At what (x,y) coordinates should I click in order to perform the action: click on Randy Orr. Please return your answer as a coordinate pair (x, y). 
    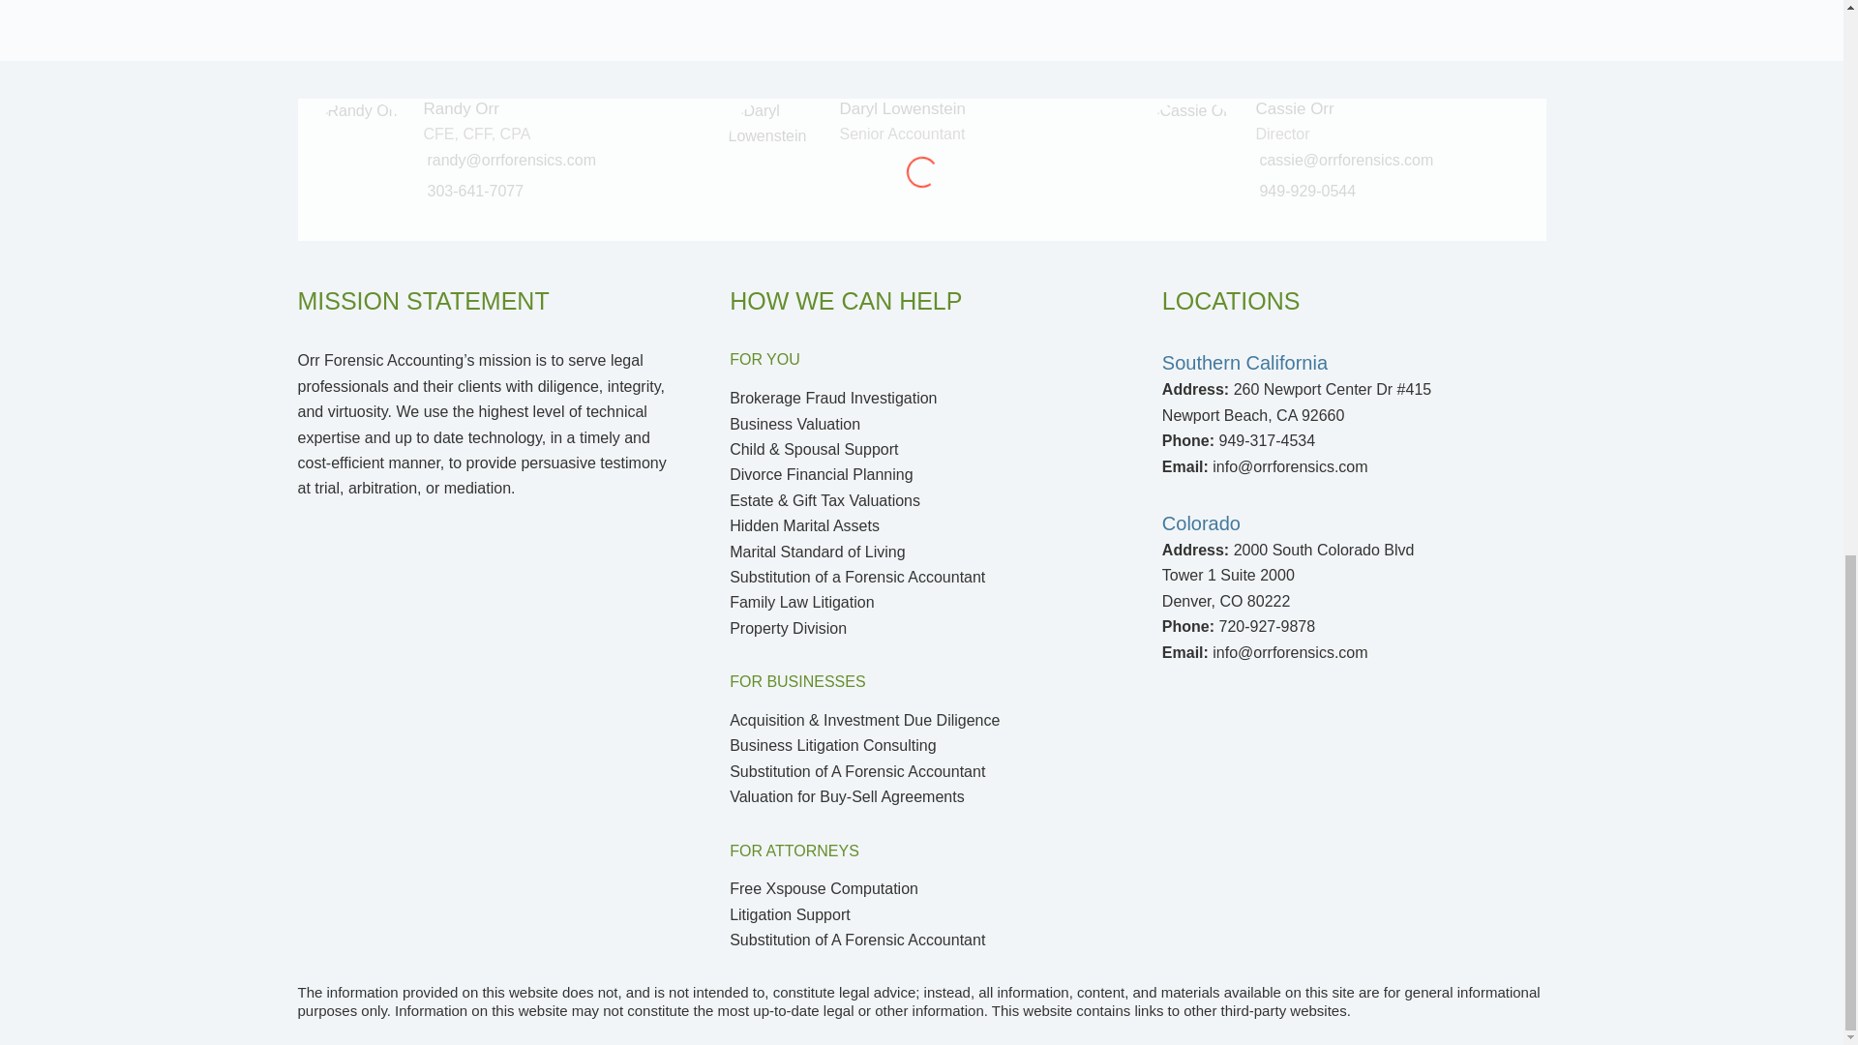
    Looking at the image, I should click on (461, 108).